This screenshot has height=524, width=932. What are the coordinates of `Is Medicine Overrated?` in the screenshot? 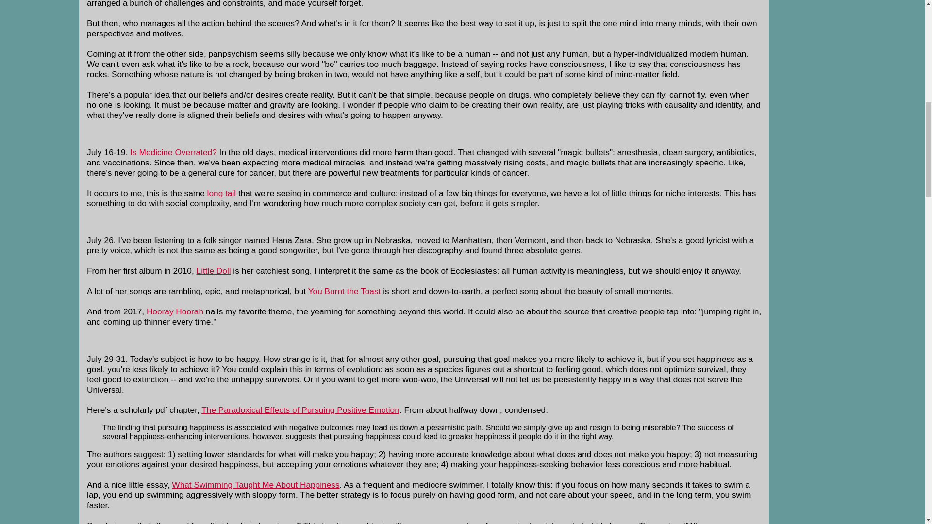 It's located at (174, 152).